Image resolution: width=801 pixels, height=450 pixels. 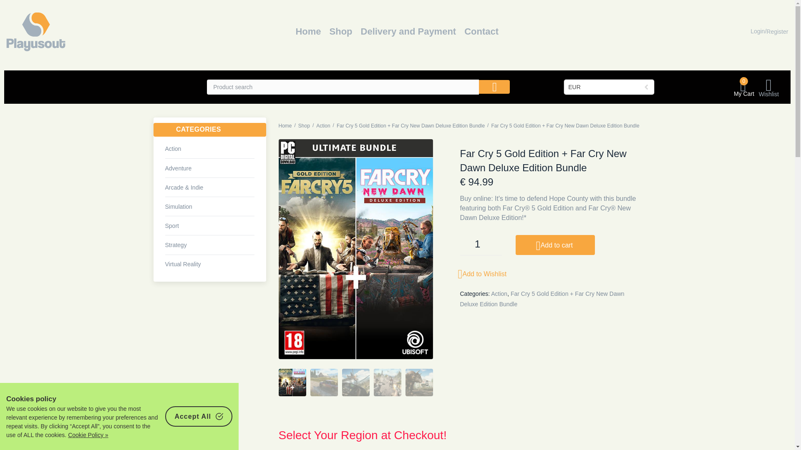 I want to click on Contact, so click(x=481, y=32).